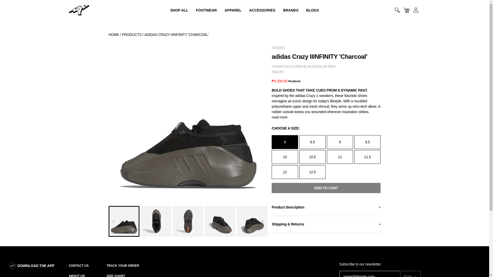 Image resolution: width=493 pixels, height=277 pixels. What do you see at coordinates (262, 10) in the screenshot?
I see `FOOTWEAR` at bounding box center [262, 10].